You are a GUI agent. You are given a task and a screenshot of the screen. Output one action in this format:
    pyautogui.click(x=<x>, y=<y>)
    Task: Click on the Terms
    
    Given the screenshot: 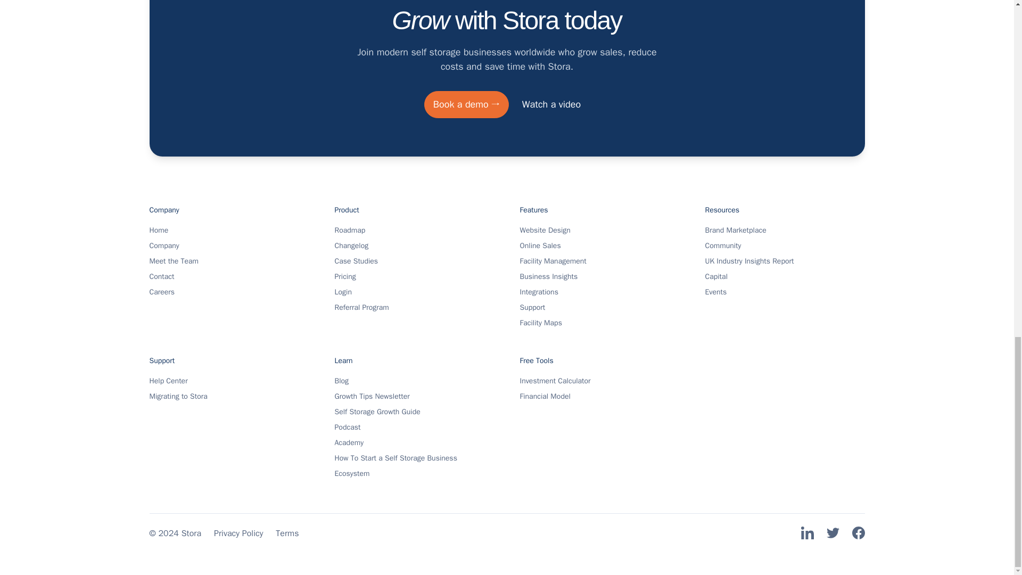 What is the action you would take?
    pyautogui.click(x=287, y=533)
    